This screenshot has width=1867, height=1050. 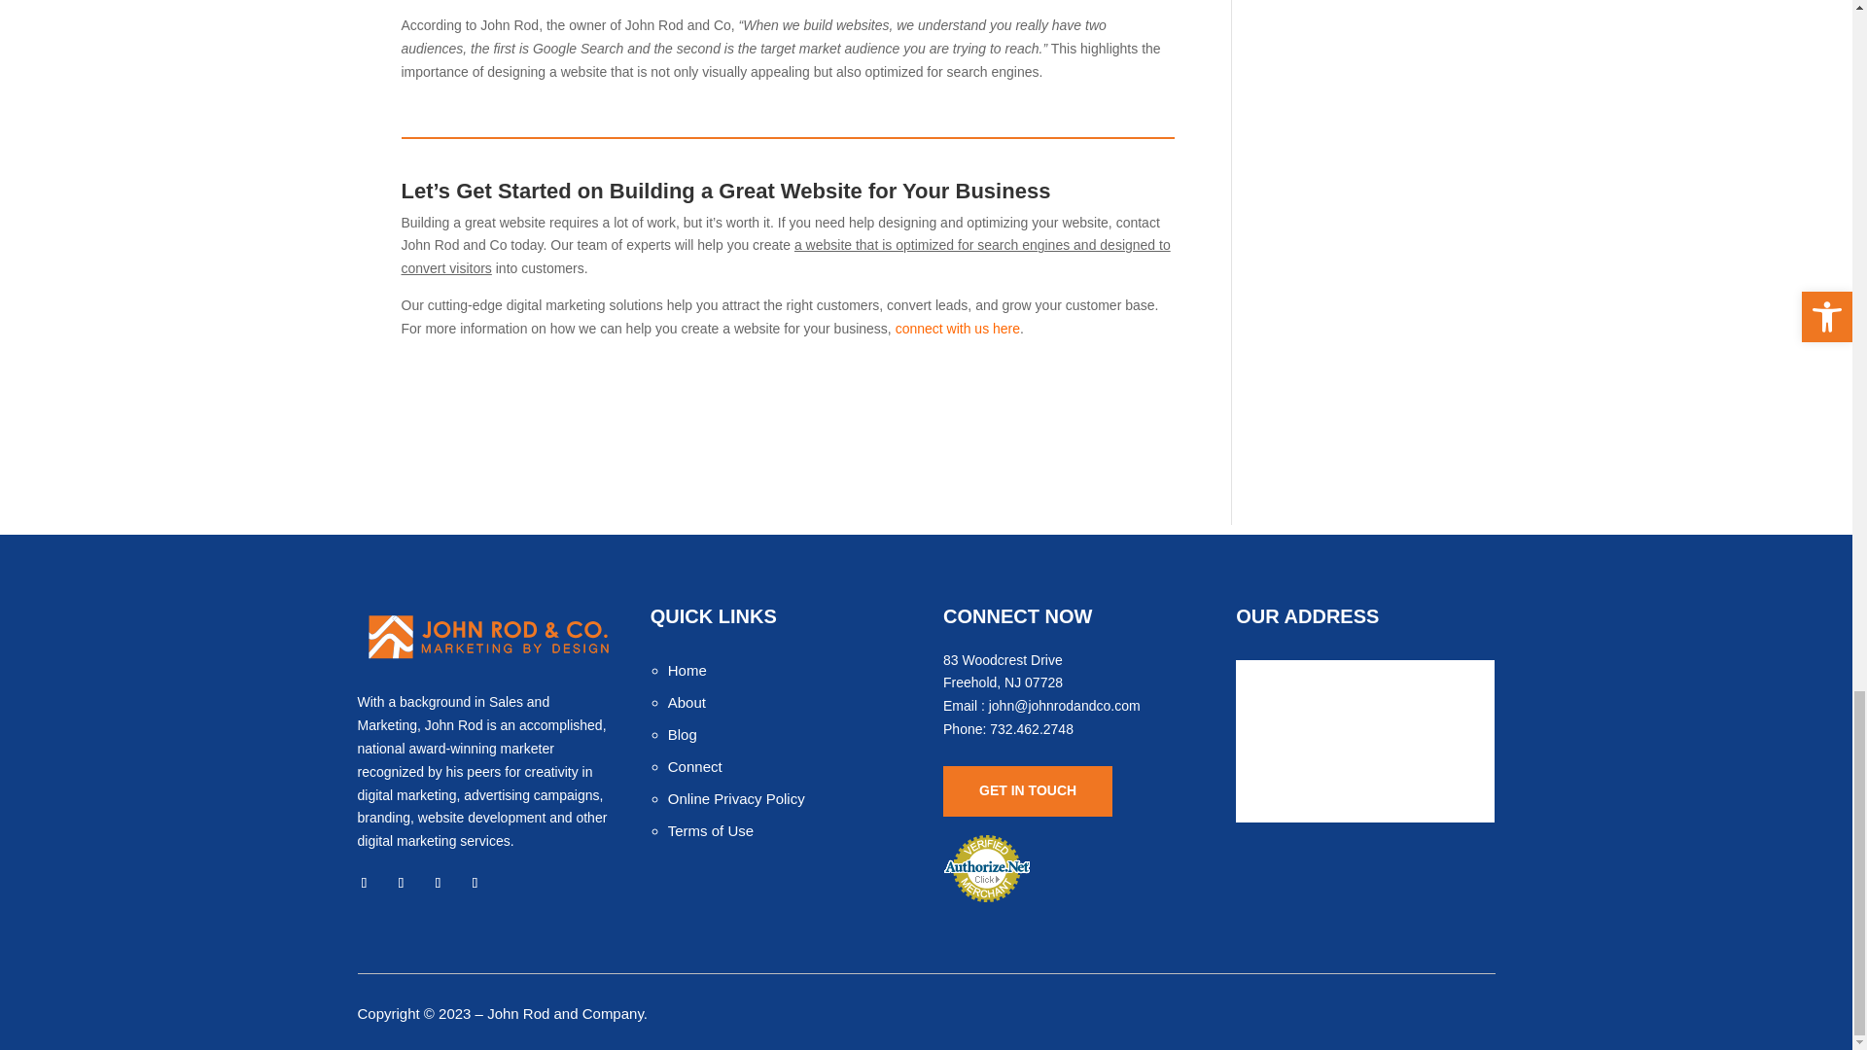 What do you see at coordinates (957, 329) in the screenshot?
I see `connect with us here` at bounding box center [957, 329].